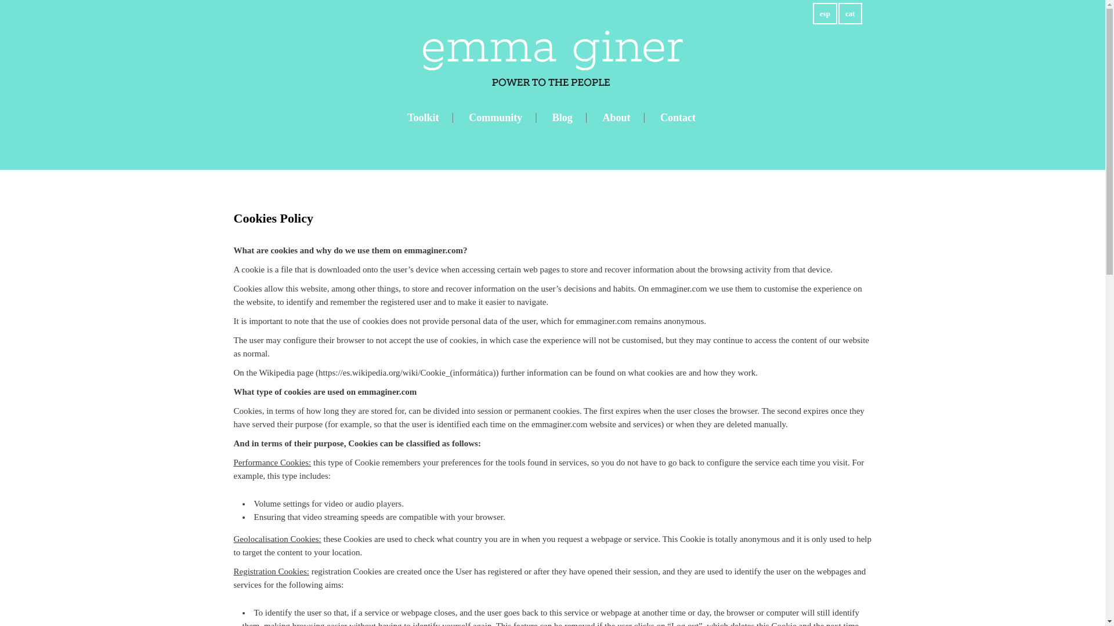 The width and height of the screenshot is (1114, 626). Describe the element at coordinates (422, 117) in the screenshot. I see `Toolkit` at that location.